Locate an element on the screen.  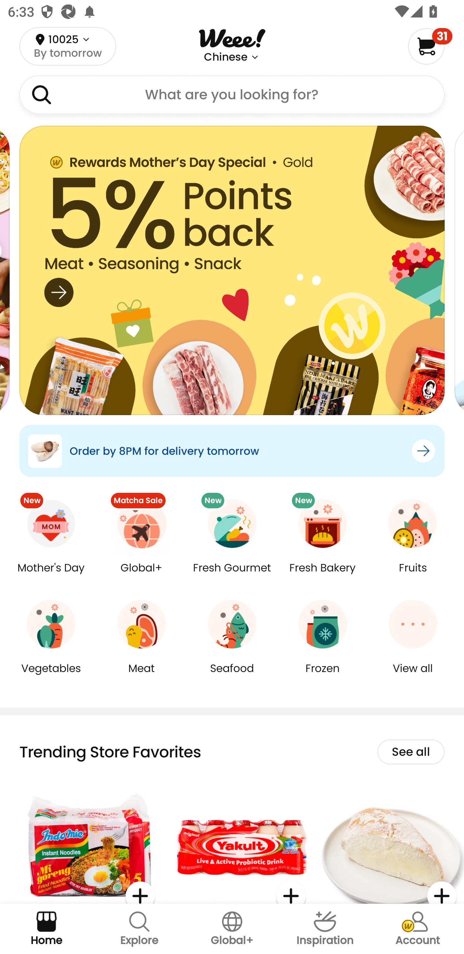
Fresh Bakery is located at coordinates (322, 576).